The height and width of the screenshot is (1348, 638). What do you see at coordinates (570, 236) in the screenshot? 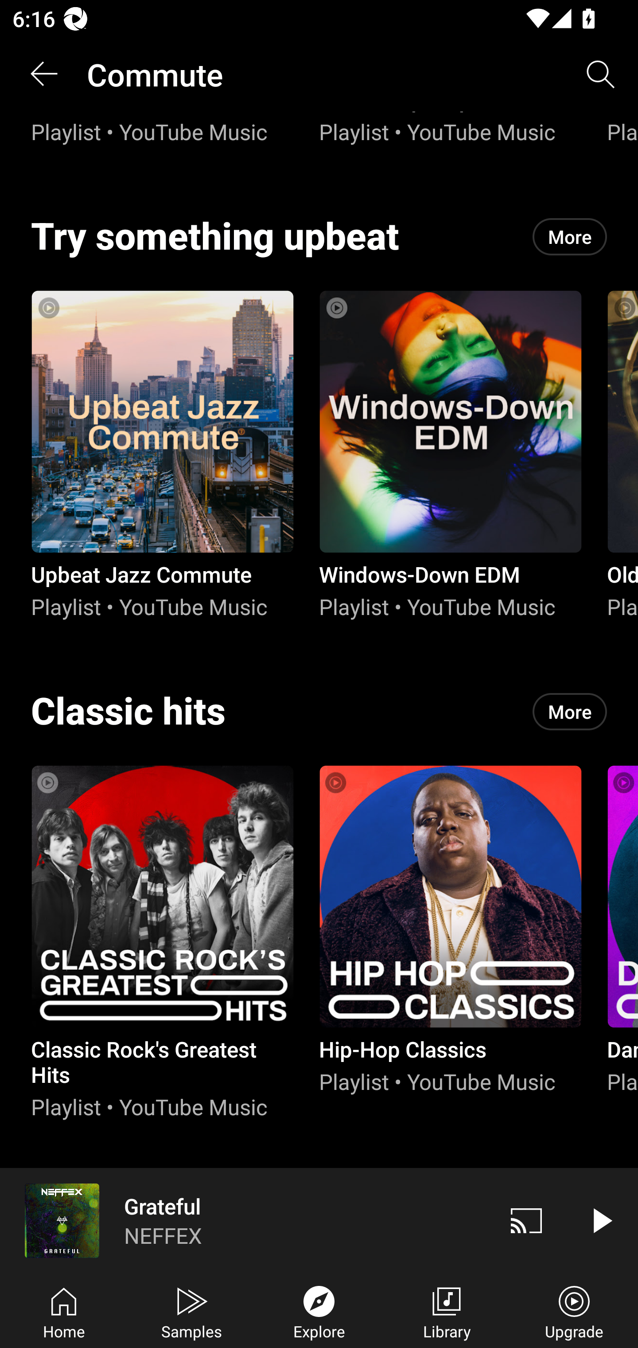
I see `More` at bounding box center [570, 236].